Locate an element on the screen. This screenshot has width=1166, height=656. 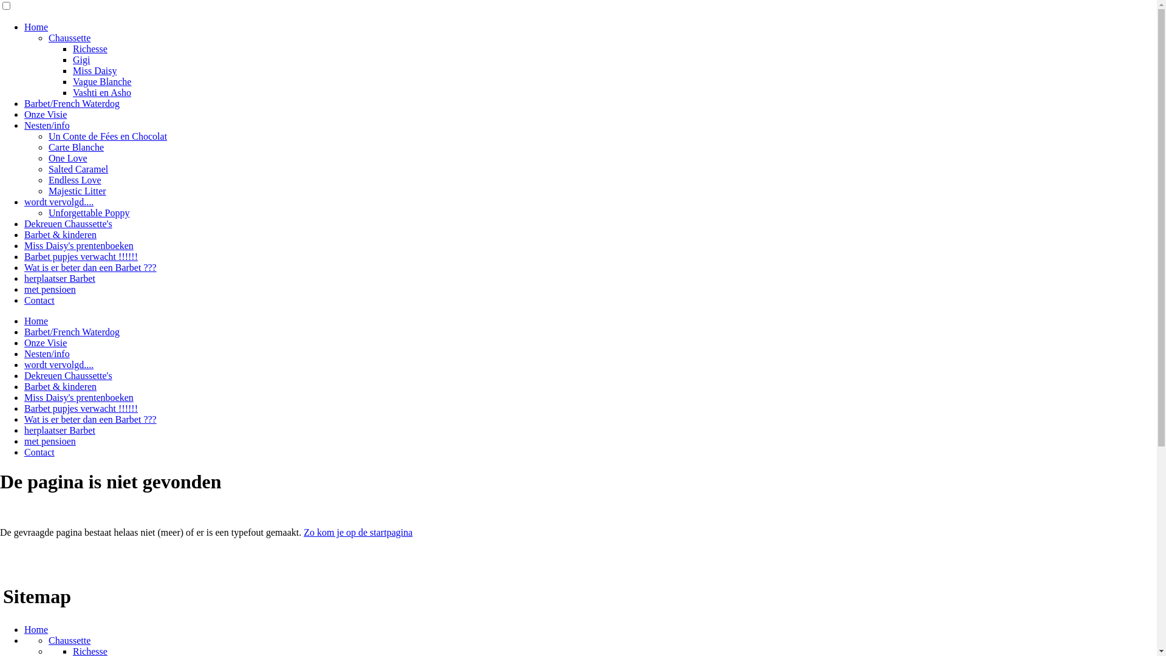
Contact is located at coordinates (39, 452).